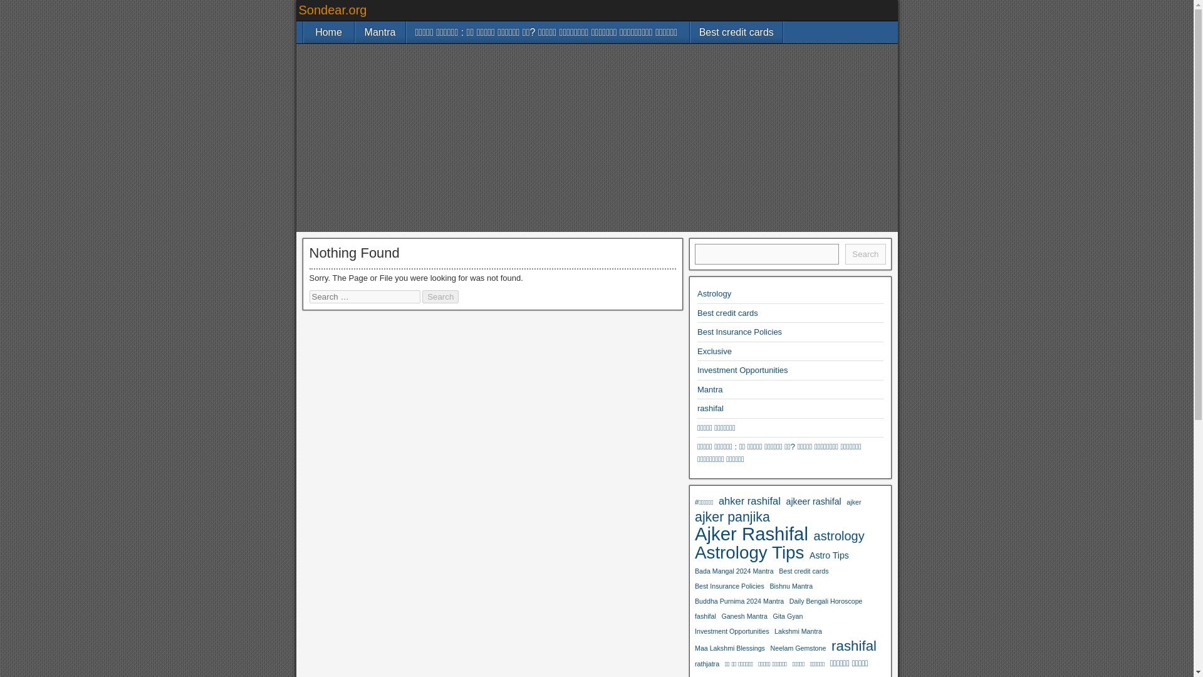  I want to click on Best credit cards, so click(727, 313).